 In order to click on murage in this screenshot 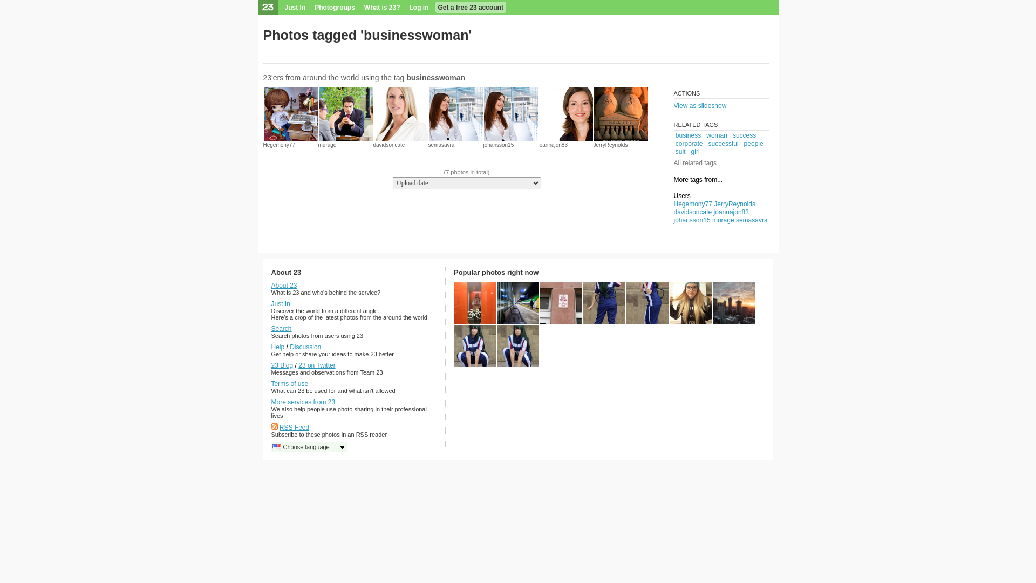, I will do `click(328, 145)`.